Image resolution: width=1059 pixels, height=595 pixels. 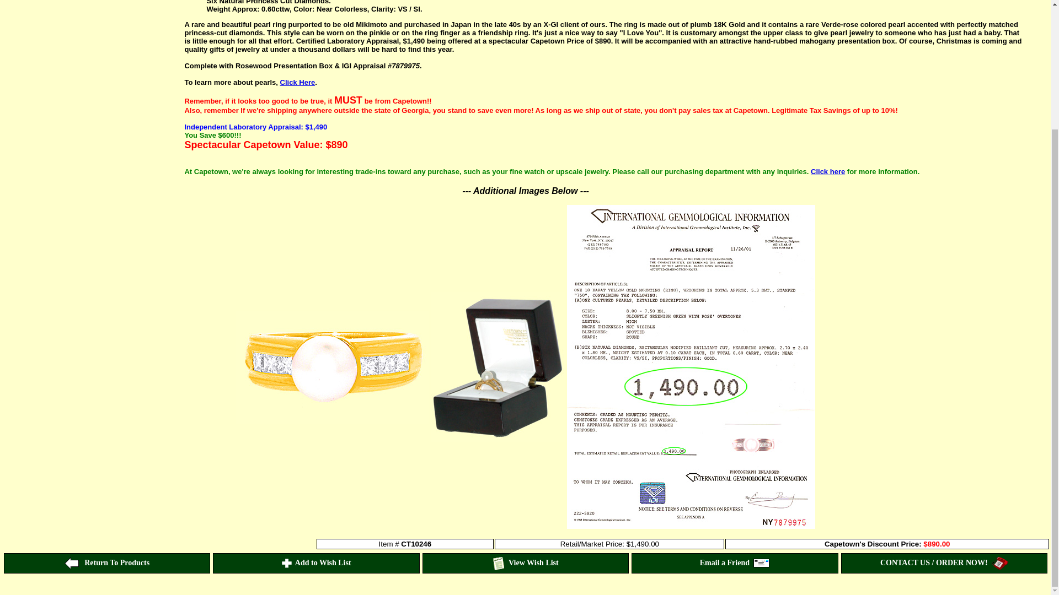 What do you see at coordinates (315, 563) in the screenshot?
I see `  Add to Wish List` at bounding box center [315, 563].